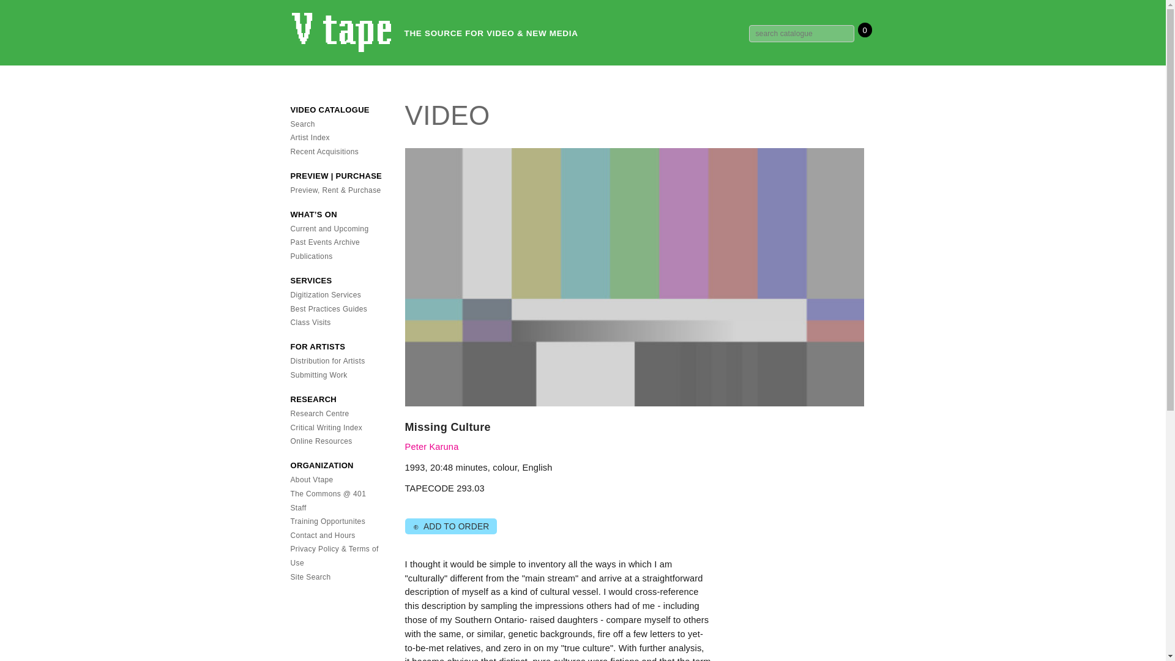  I want to click on Recent Acquisitions, so click(324, 151).